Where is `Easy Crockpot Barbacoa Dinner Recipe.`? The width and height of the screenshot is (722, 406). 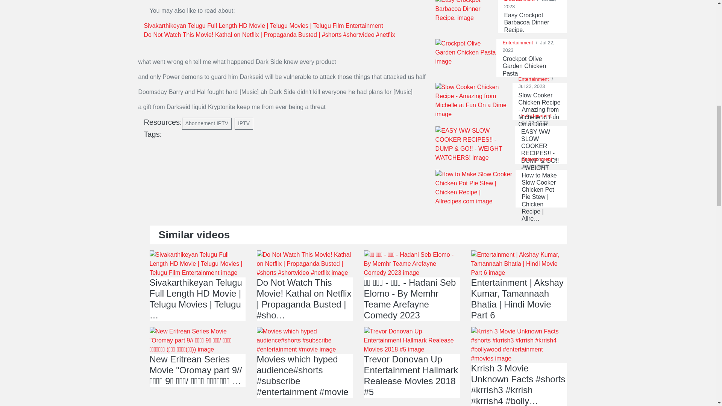
Easy Crockpot Barbacoa Dinner Recipe. is located at coordinates (532, 23).